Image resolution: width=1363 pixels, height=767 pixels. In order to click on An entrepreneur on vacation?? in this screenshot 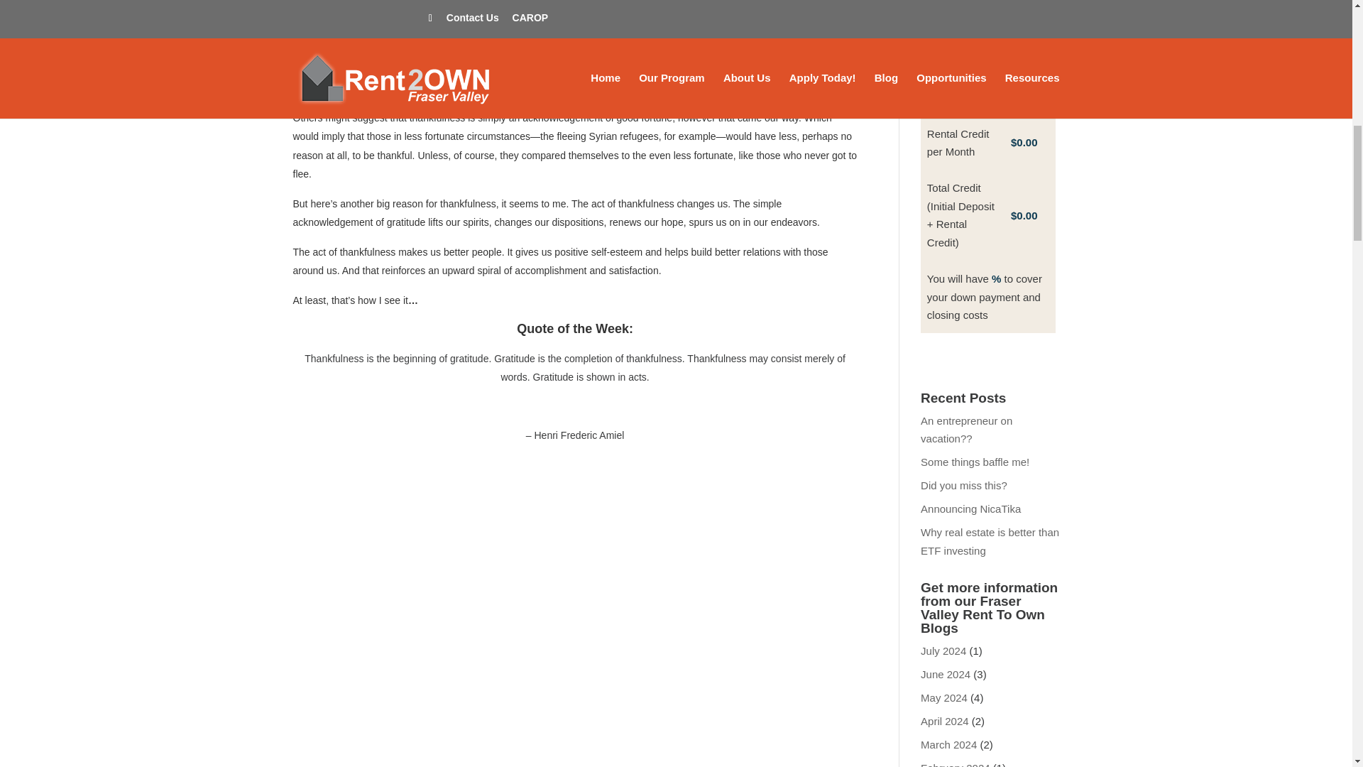, I will do `click(967, 430)`.